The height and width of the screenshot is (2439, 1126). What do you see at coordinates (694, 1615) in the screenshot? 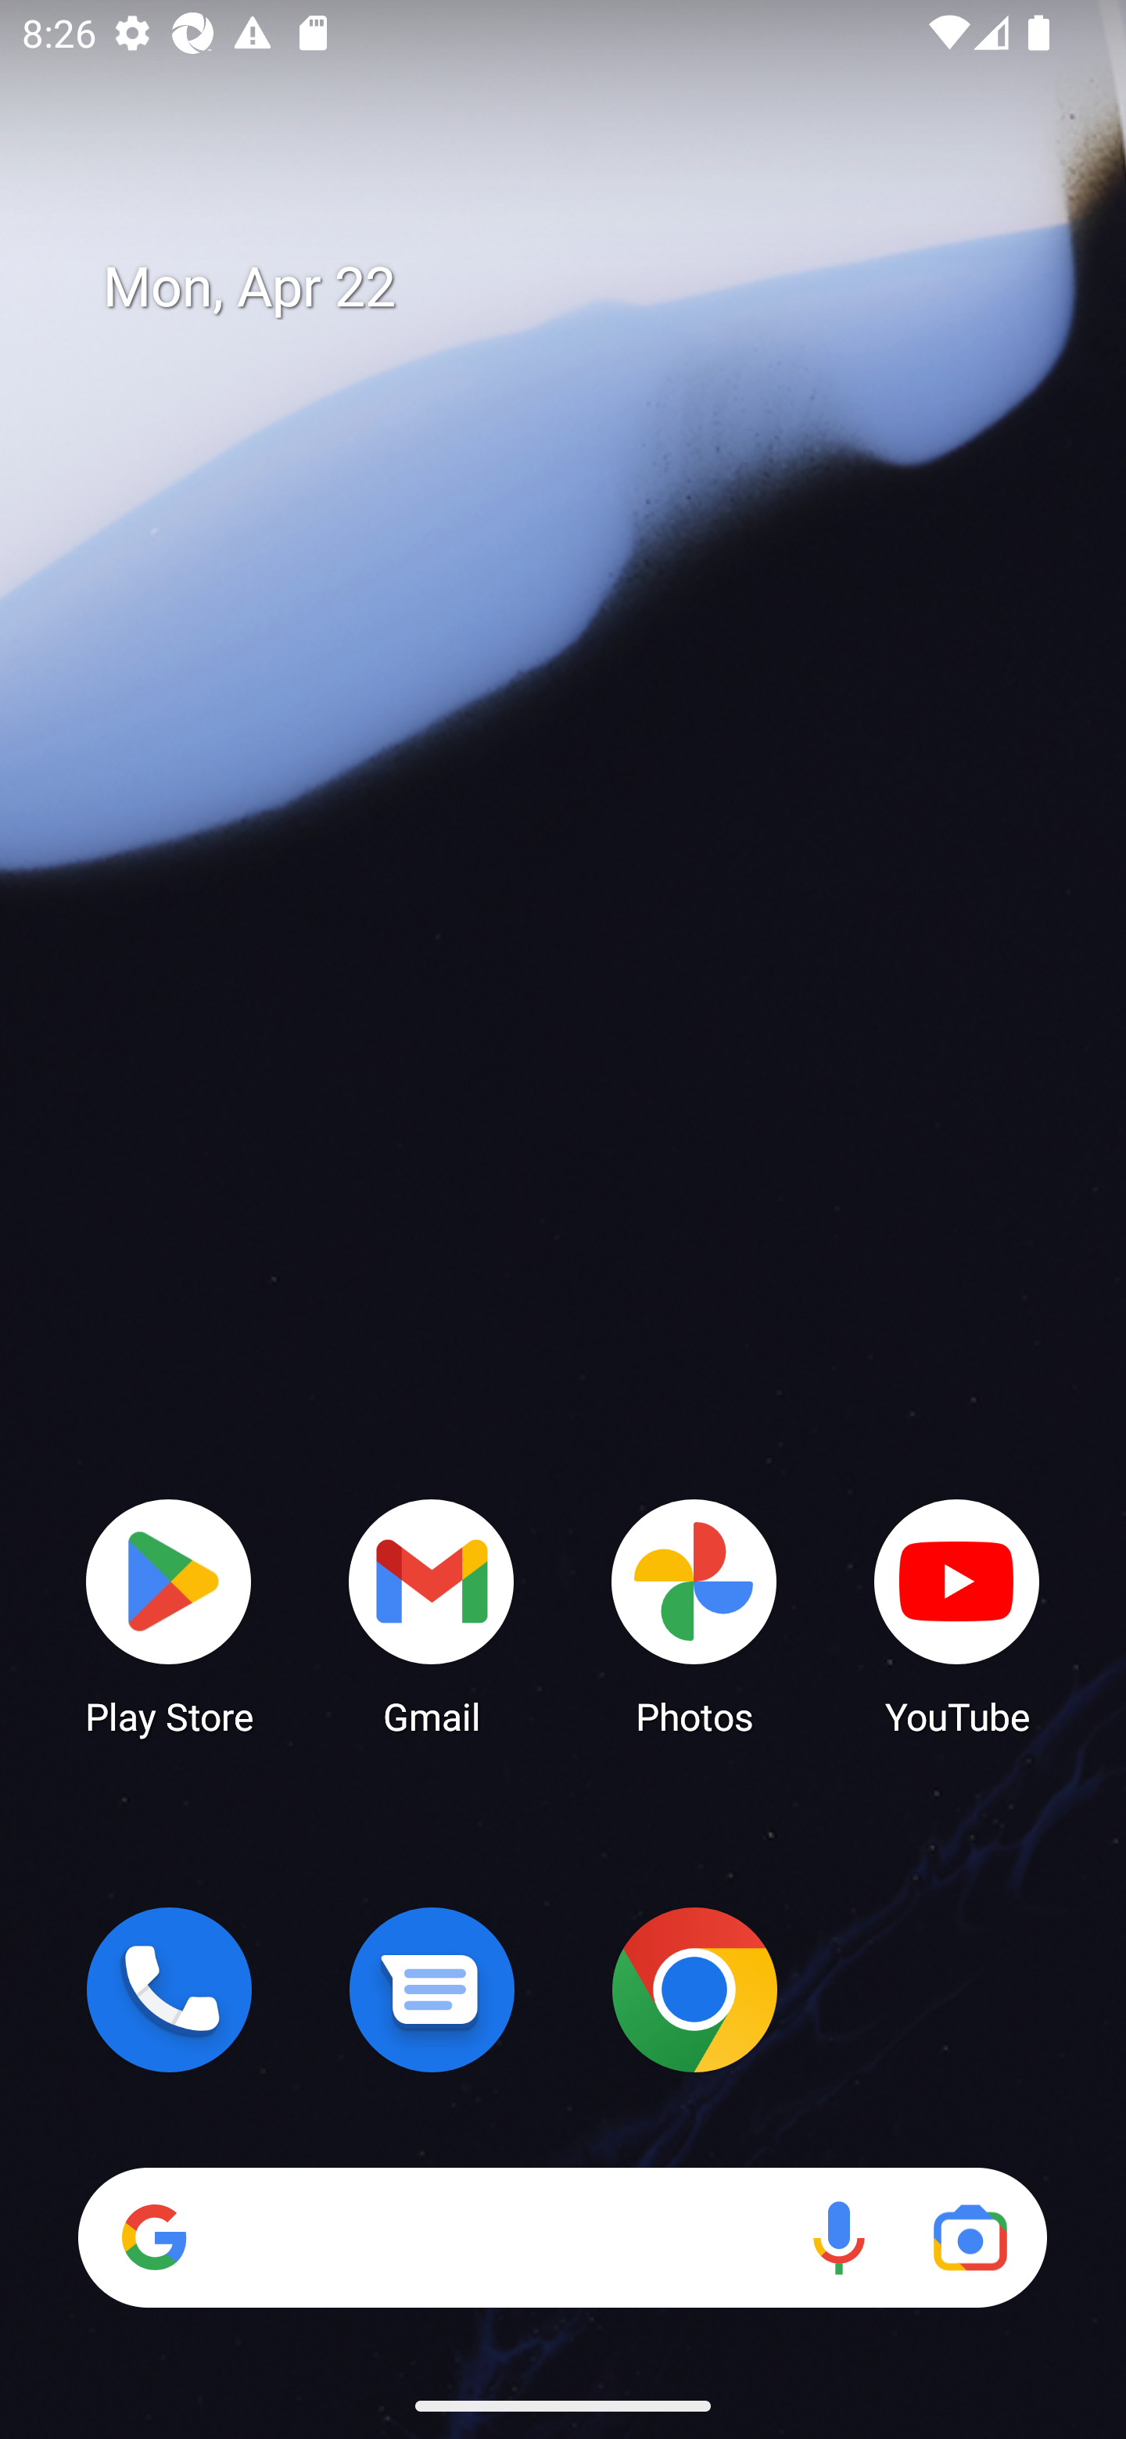
I see `Photos` at bounding box center [694, 1615].